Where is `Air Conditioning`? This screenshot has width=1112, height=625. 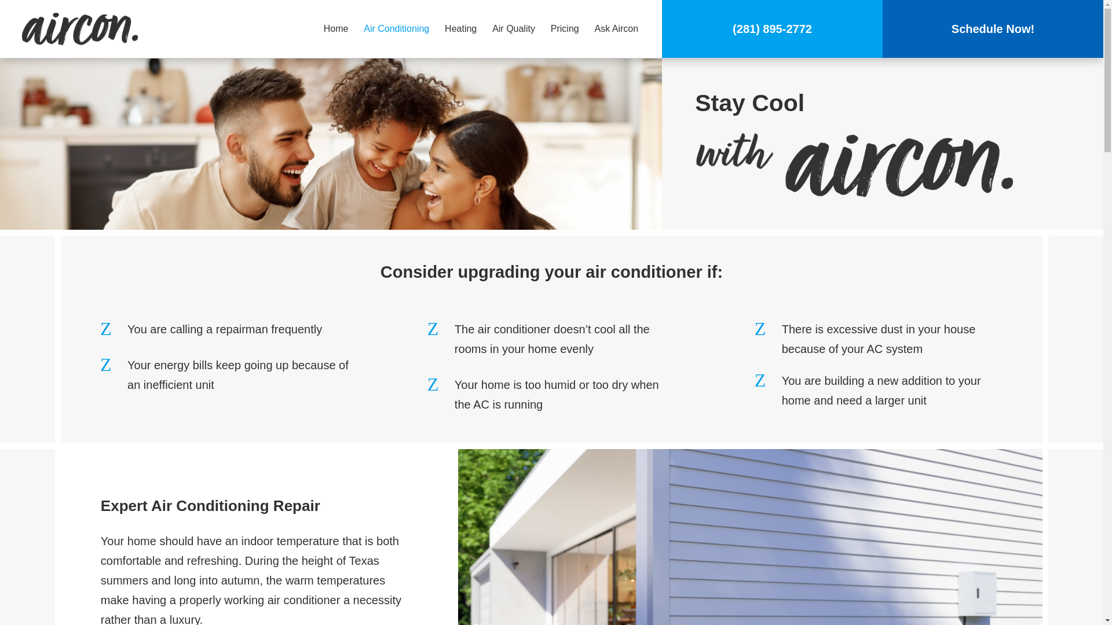
Air Conditioning is located at coordinates (396, 28).